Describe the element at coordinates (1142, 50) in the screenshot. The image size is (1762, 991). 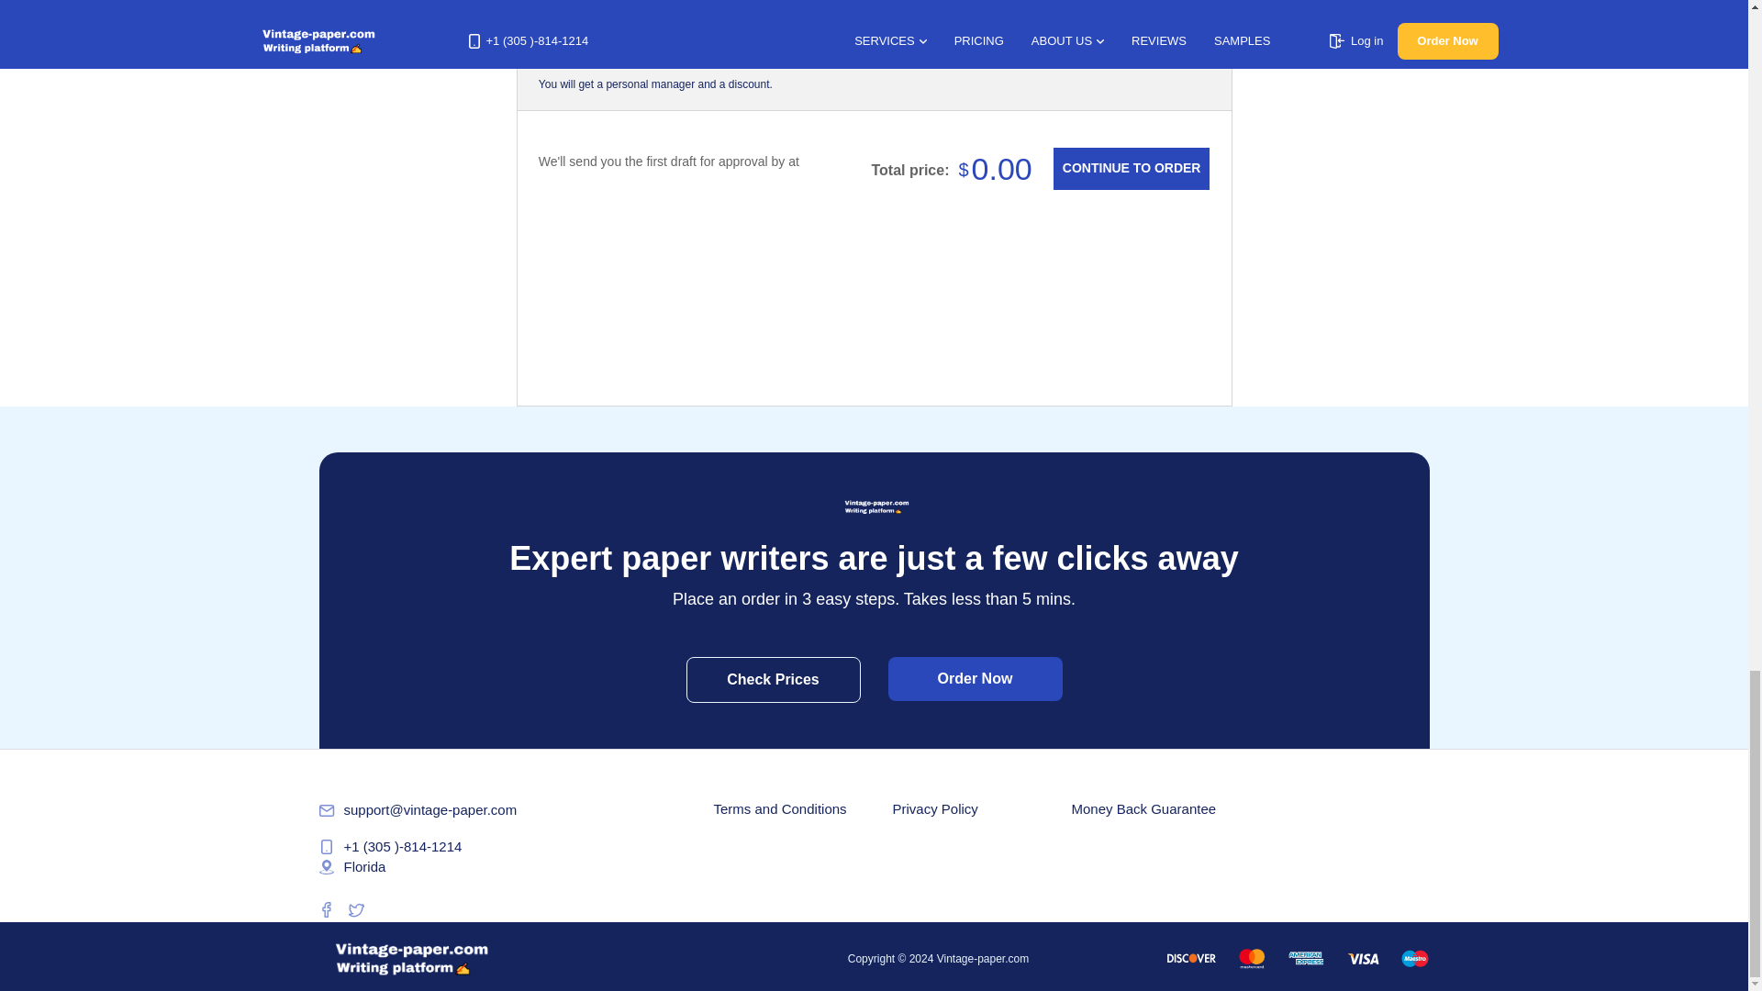
I see `1` at that location.